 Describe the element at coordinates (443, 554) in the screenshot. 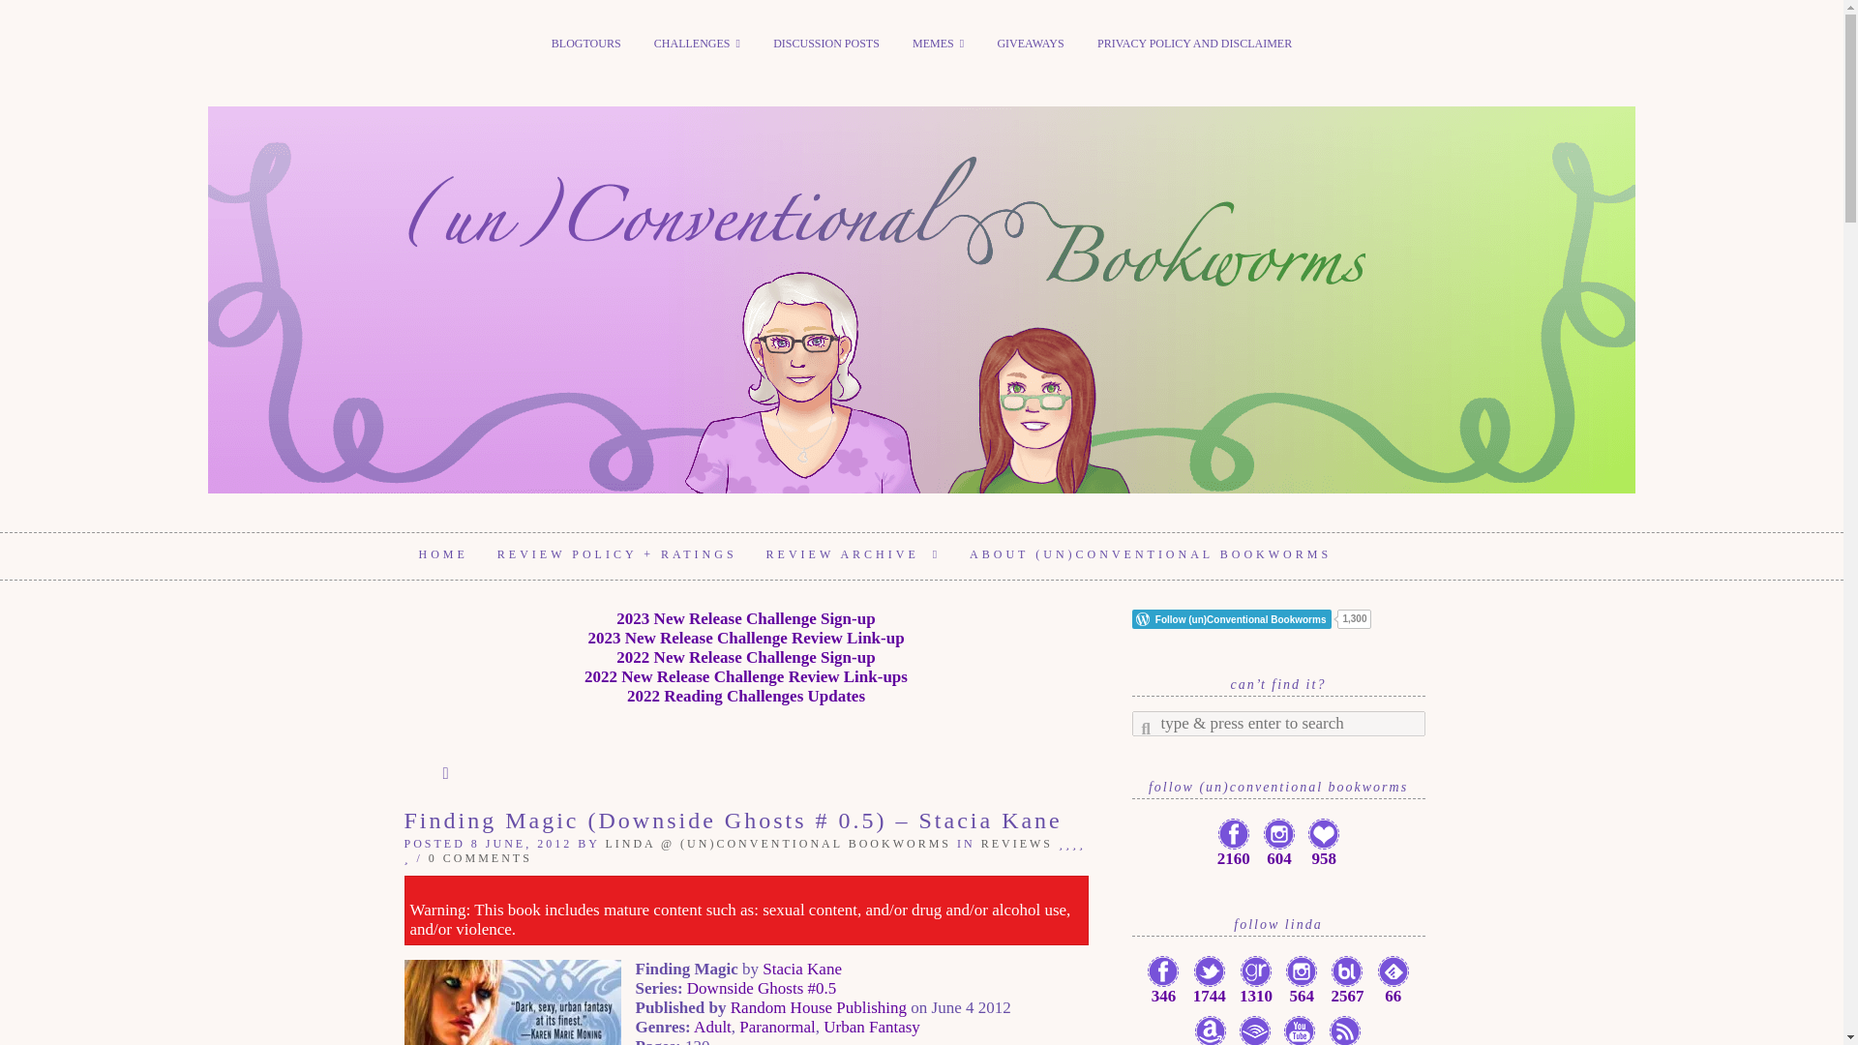

I see `HOME` at that location.